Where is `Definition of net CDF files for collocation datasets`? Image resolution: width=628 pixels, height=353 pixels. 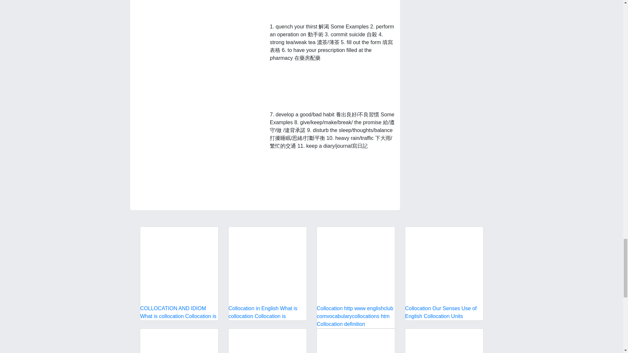
Definition of net CDF files for collocation datasets is located at coordinates (355, 341).